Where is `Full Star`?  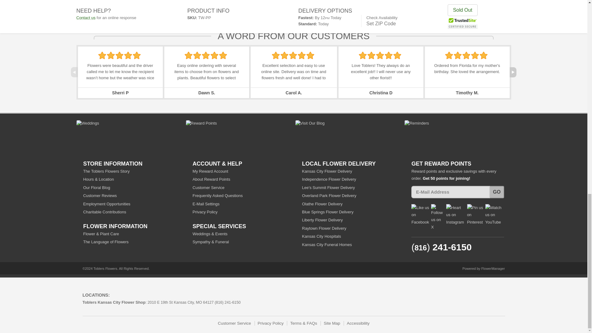
Full Star is located at coordinates (205, 55).